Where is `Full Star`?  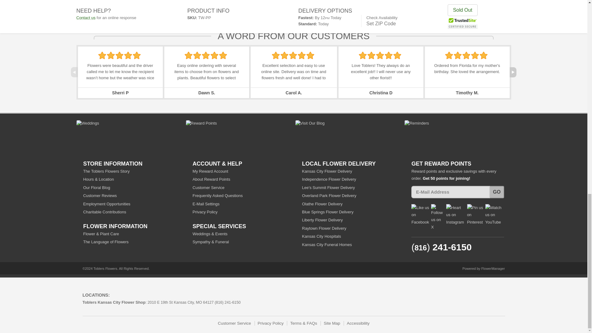
Full Star is located at coordinates (205, 55).